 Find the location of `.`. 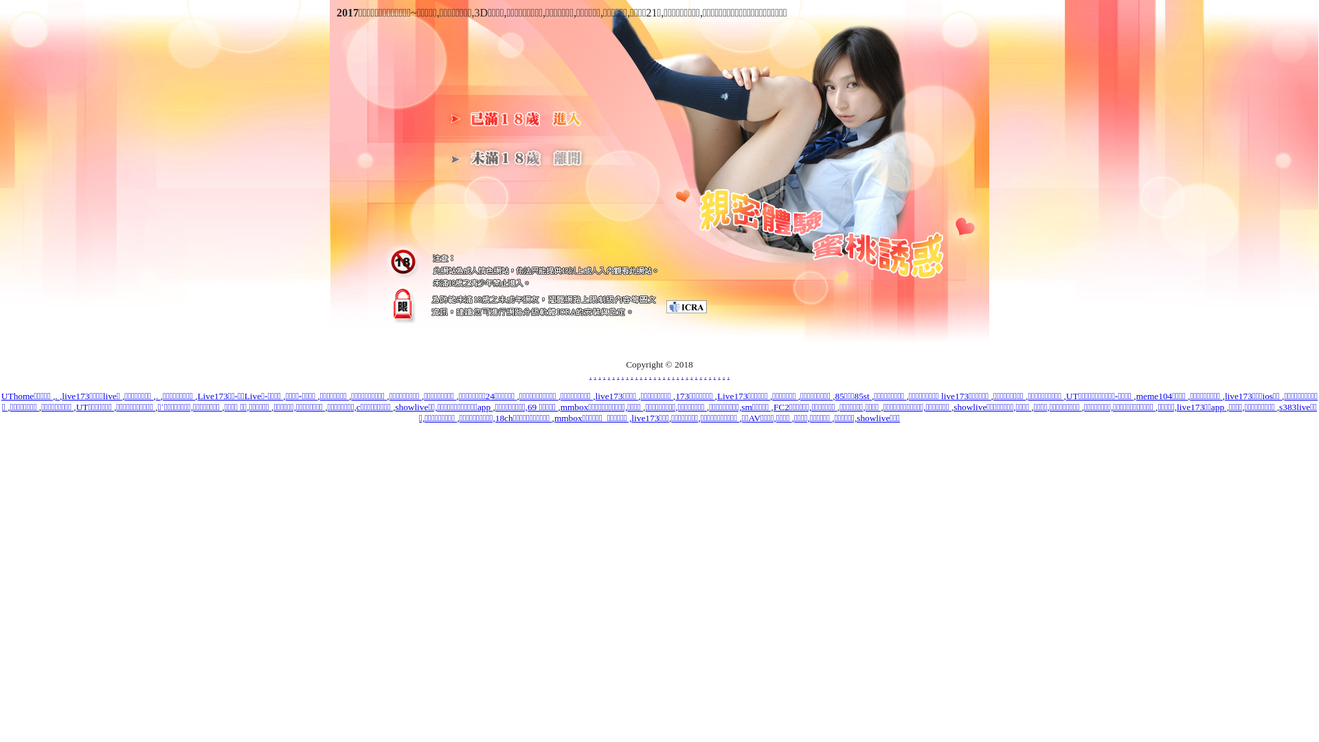

. is located at coordinates (595, 375).